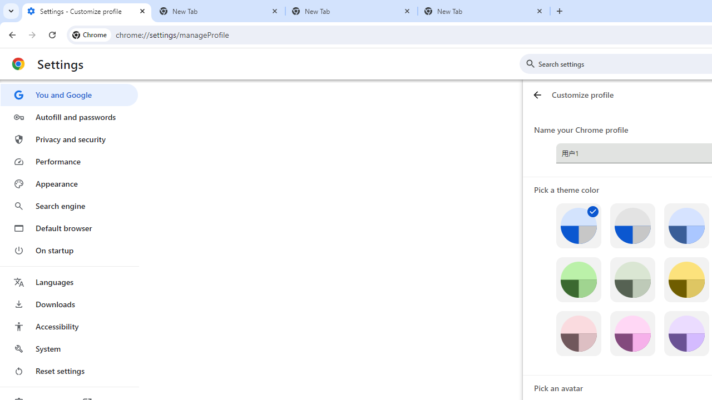  I want to click on Default browser, so click(69, 228).